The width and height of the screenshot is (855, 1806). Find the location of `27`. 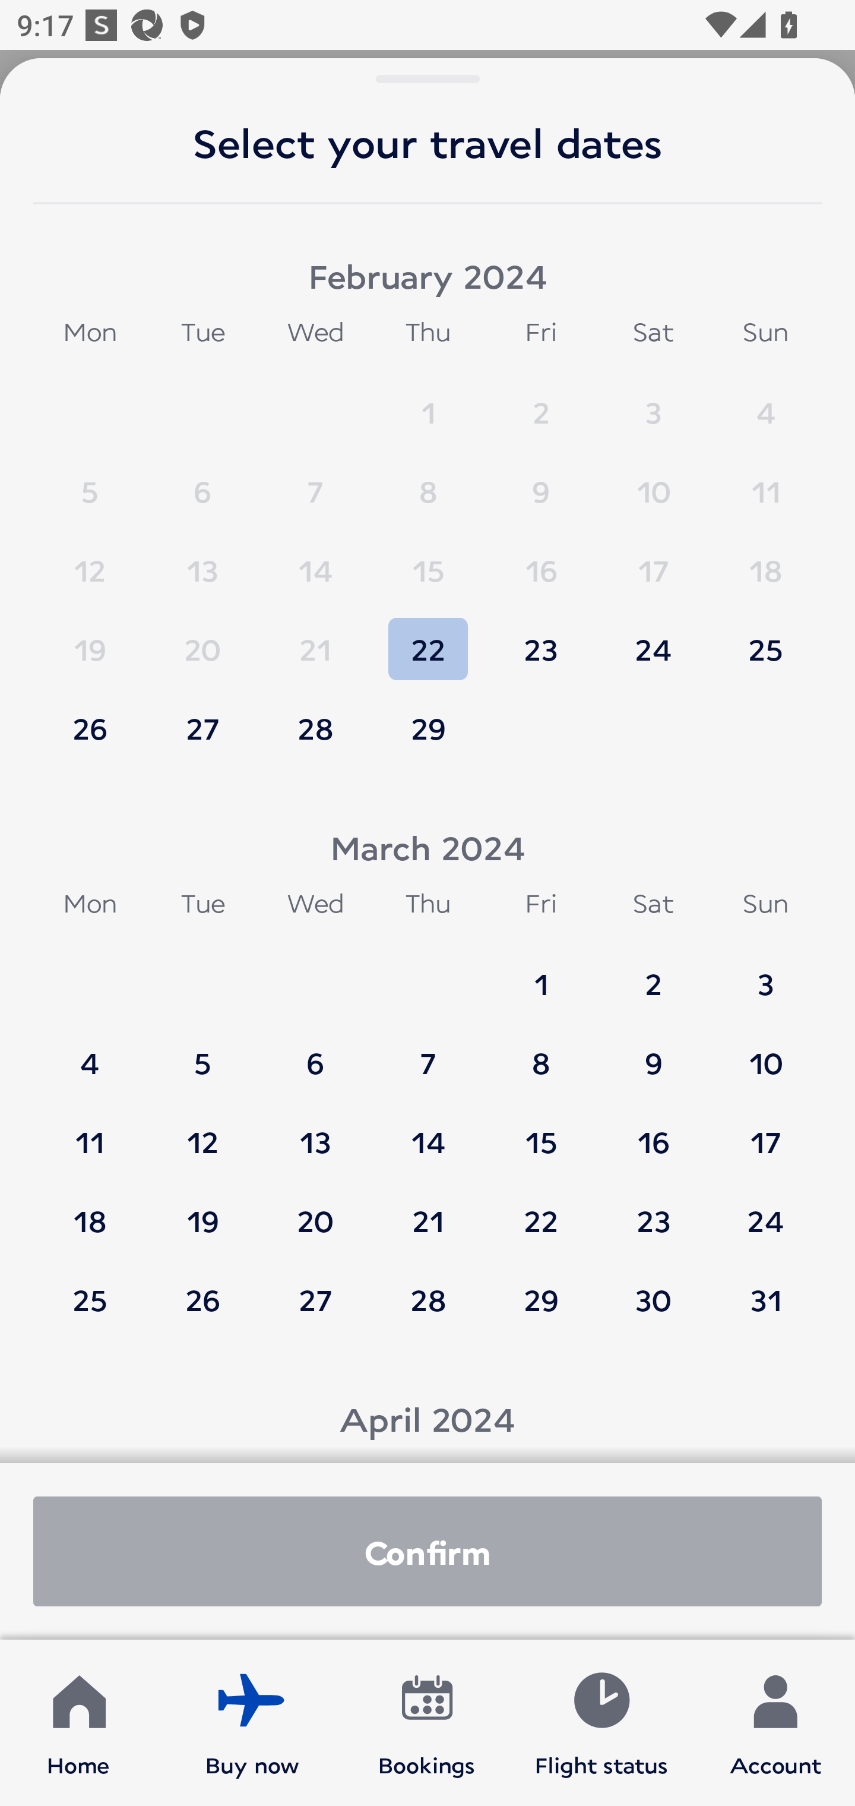

27 is located at coordinates (315, 1299).